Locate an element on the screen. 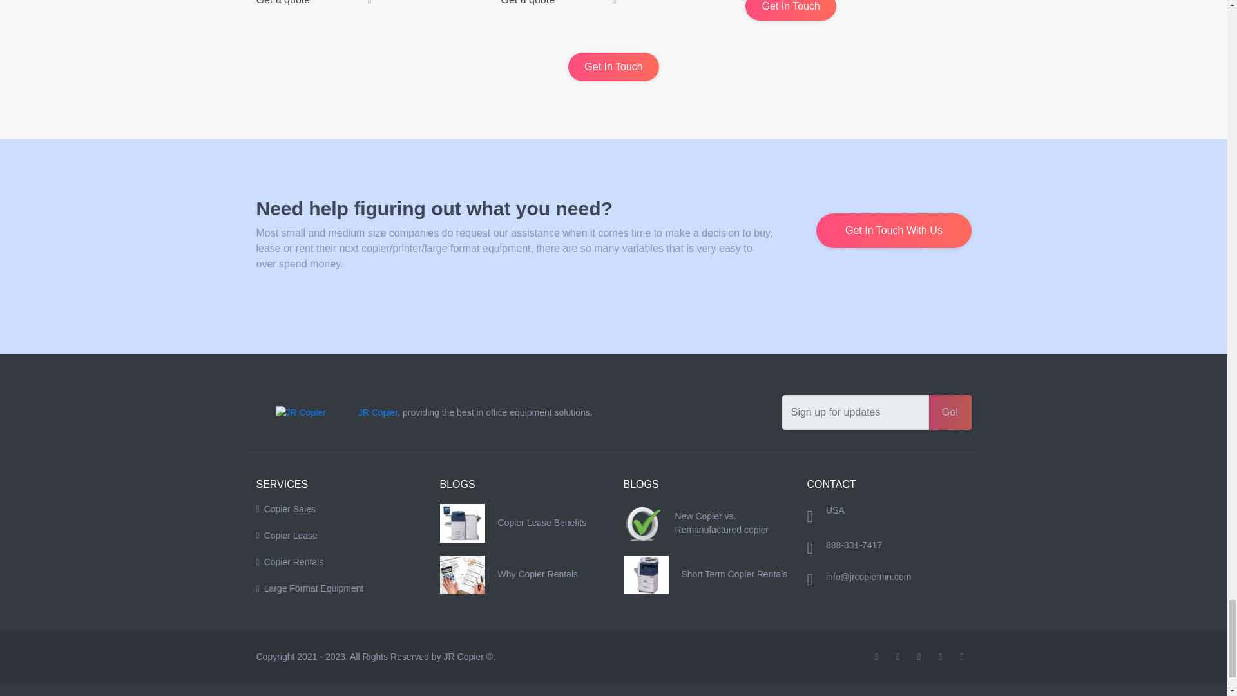  Get a quote                  is located at coordinates (558, 3).